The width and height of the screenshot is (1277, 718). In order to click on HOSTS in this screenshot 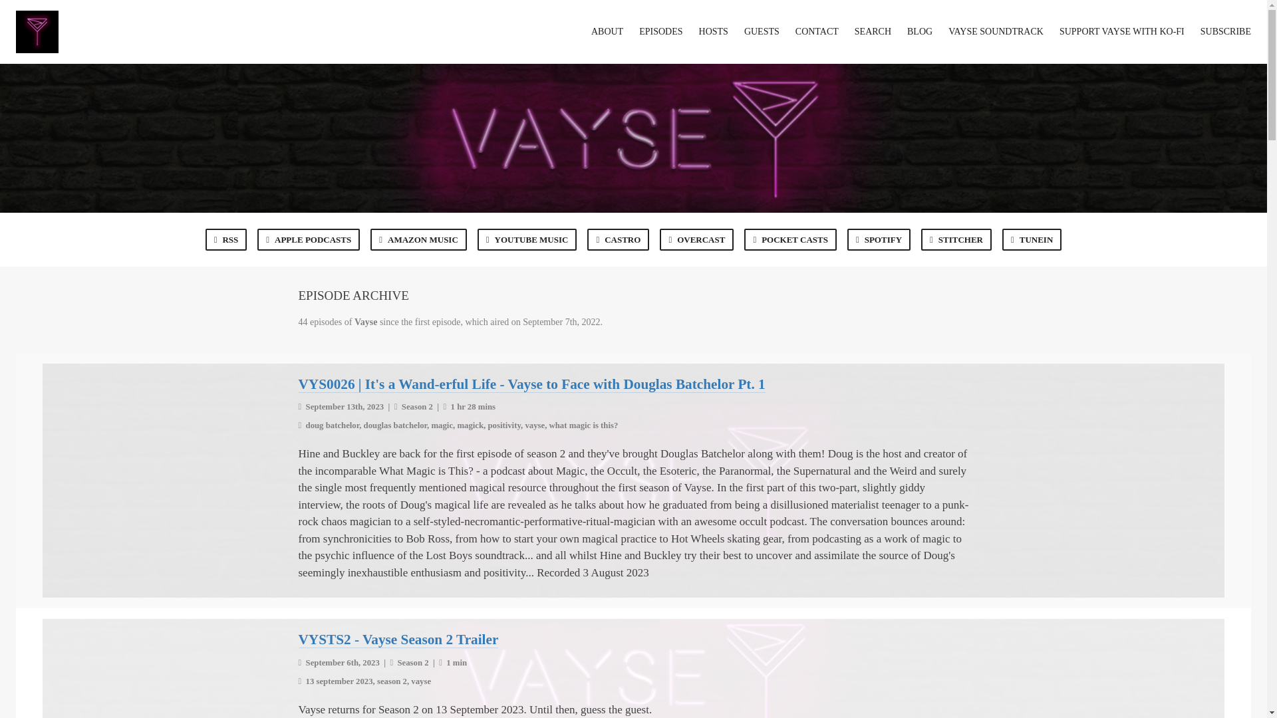, I will do `click(713, 31)`.